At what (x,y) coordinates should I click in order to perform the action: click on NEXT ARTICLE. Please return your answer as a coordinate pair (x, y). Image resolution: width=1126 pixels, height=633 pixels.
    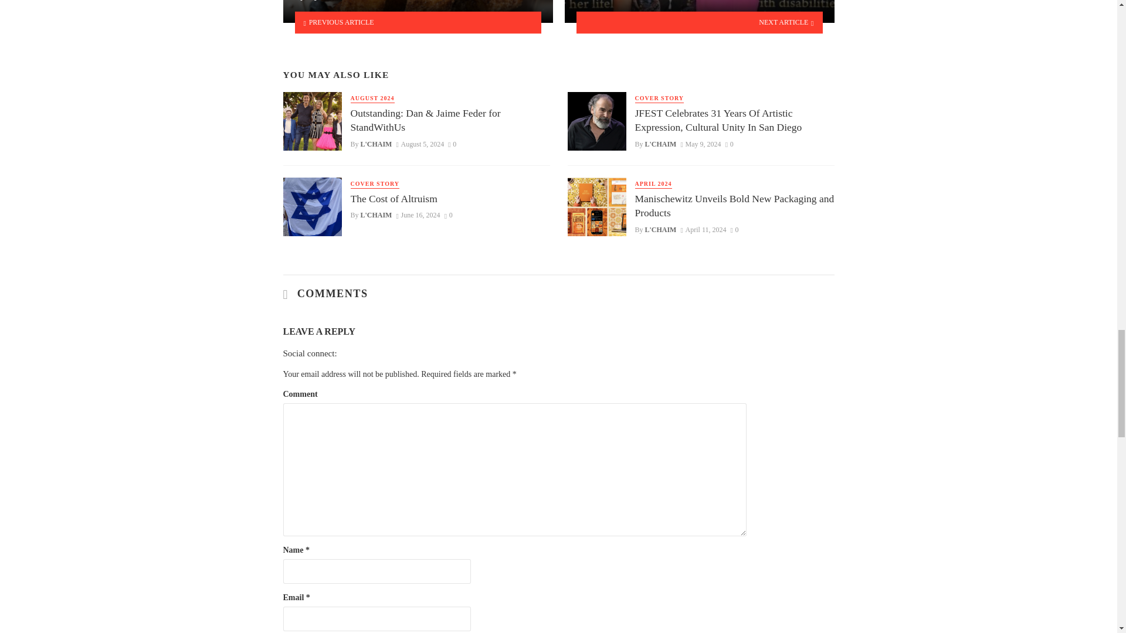
    Looking at the image, I should click on (699, 22).